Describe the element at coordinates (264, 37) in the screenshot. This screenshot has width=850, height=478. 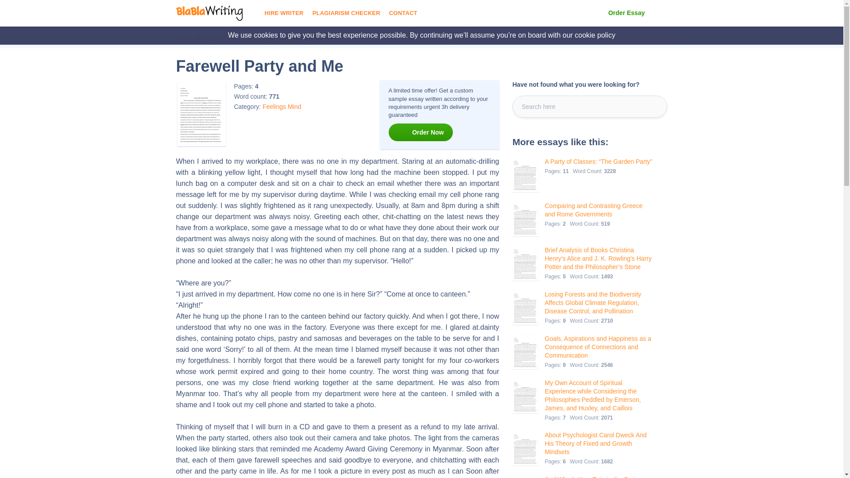
I see `Feelings.` at that location.